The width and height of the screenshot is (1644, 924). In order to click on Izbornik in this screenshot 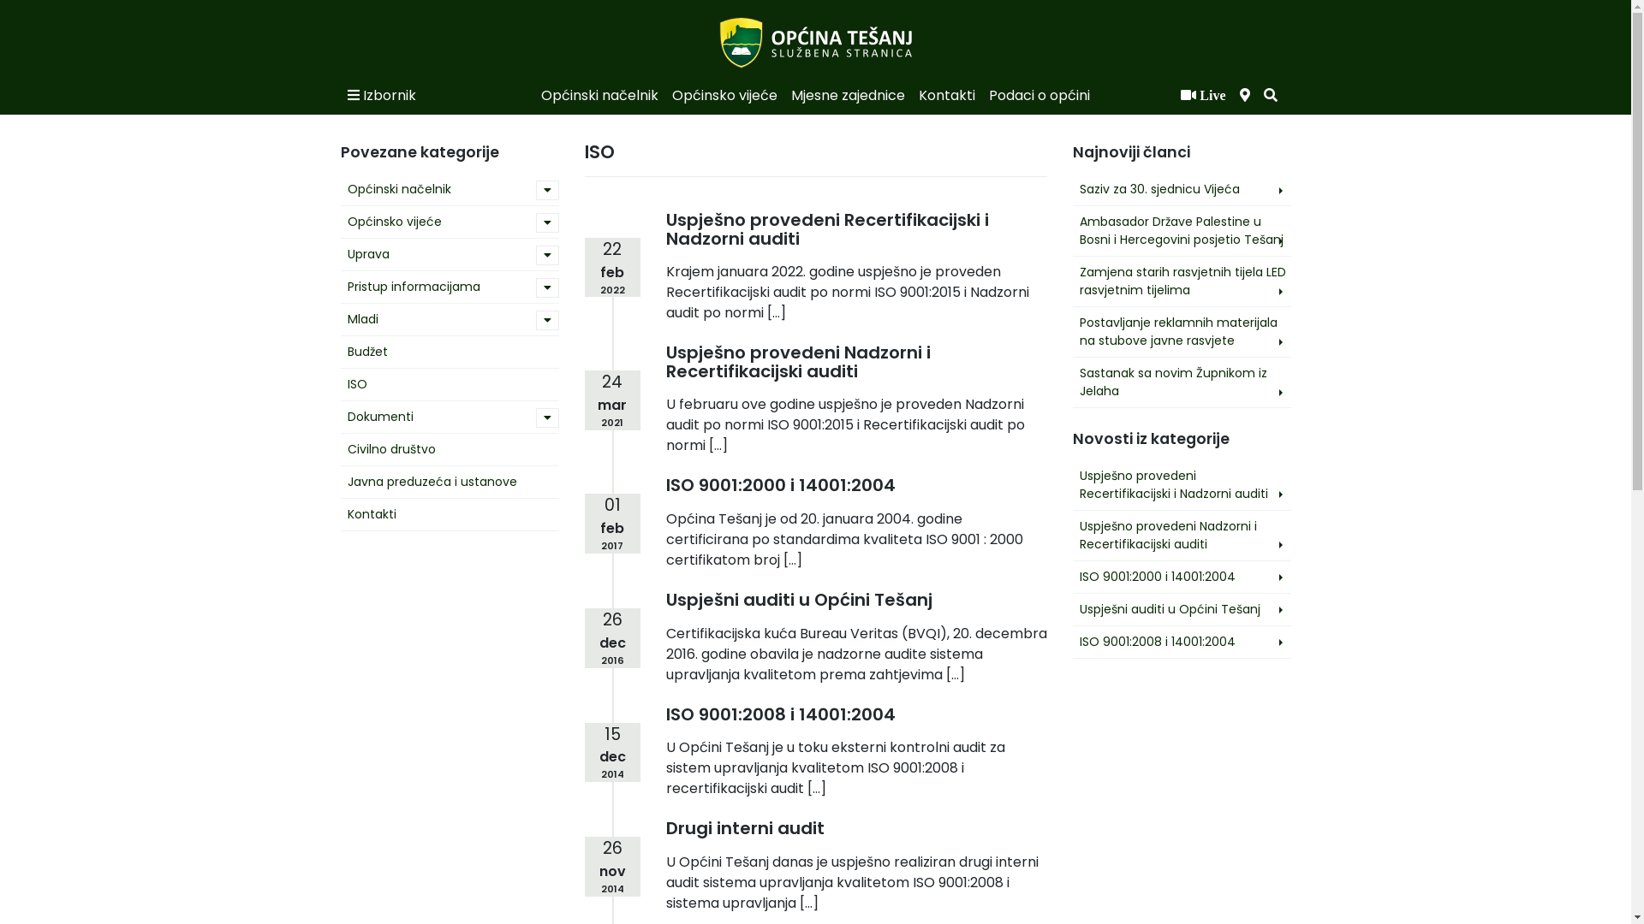, I will do `click(382, 96)`.